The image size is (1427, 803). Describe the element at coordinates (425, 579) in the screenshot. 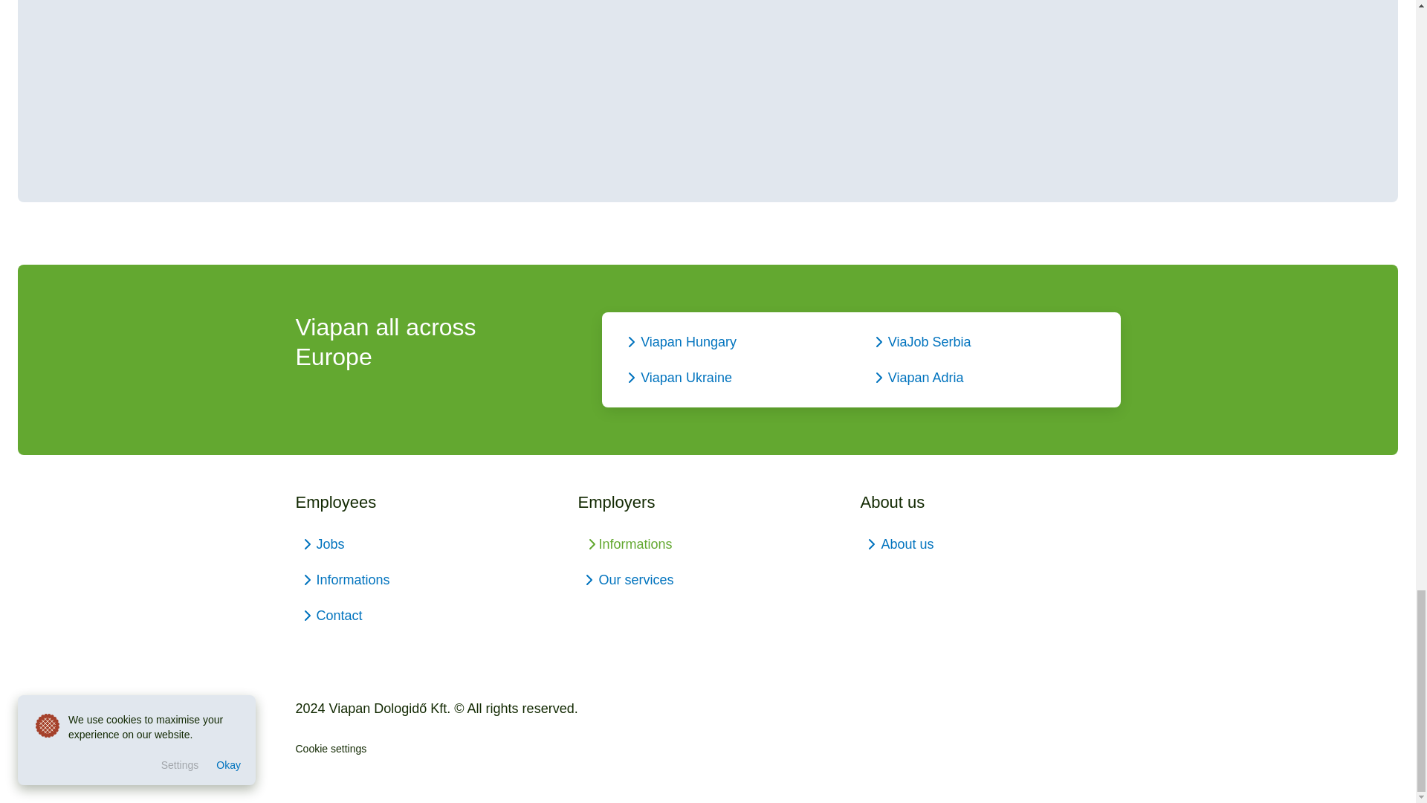

I see `Informations` at that location.